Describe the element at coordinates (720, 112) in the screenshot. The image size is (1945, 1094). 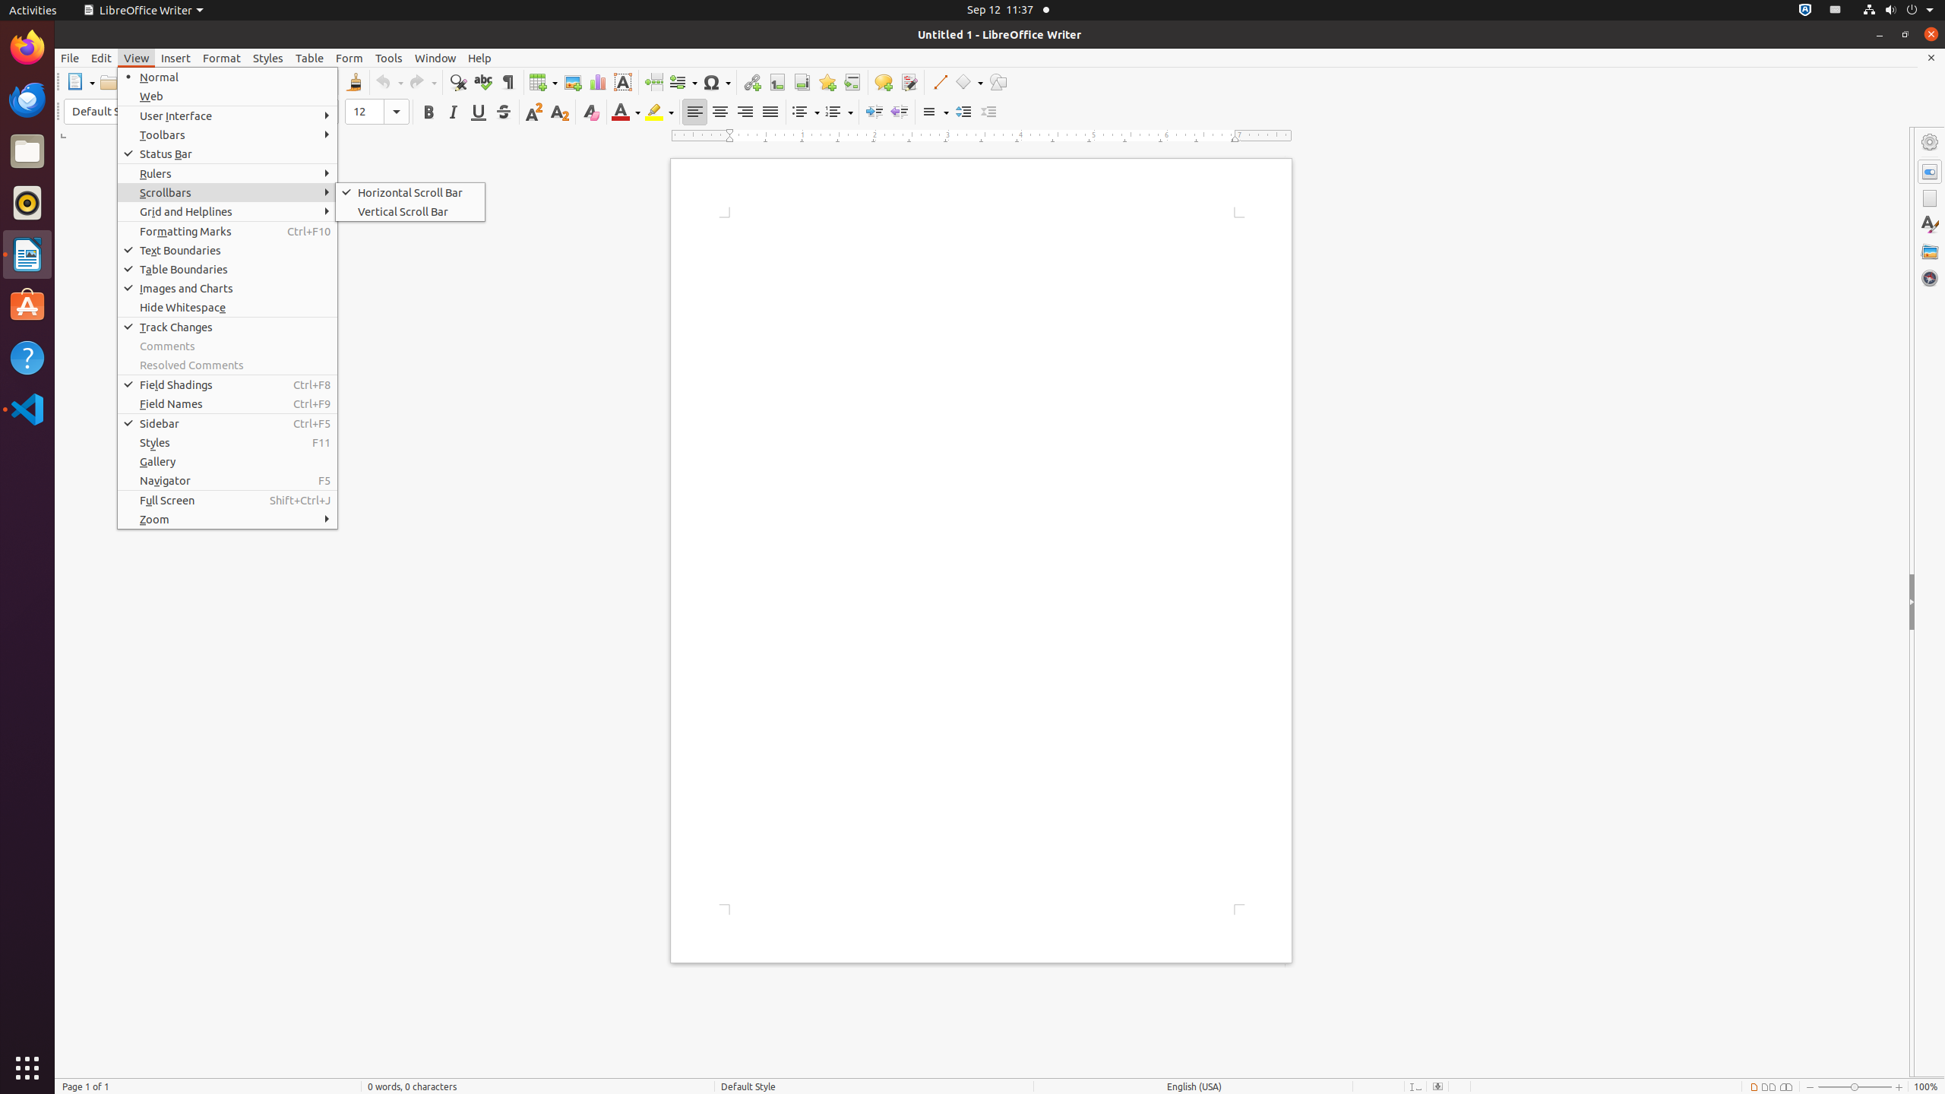
I see `Center` at that location.